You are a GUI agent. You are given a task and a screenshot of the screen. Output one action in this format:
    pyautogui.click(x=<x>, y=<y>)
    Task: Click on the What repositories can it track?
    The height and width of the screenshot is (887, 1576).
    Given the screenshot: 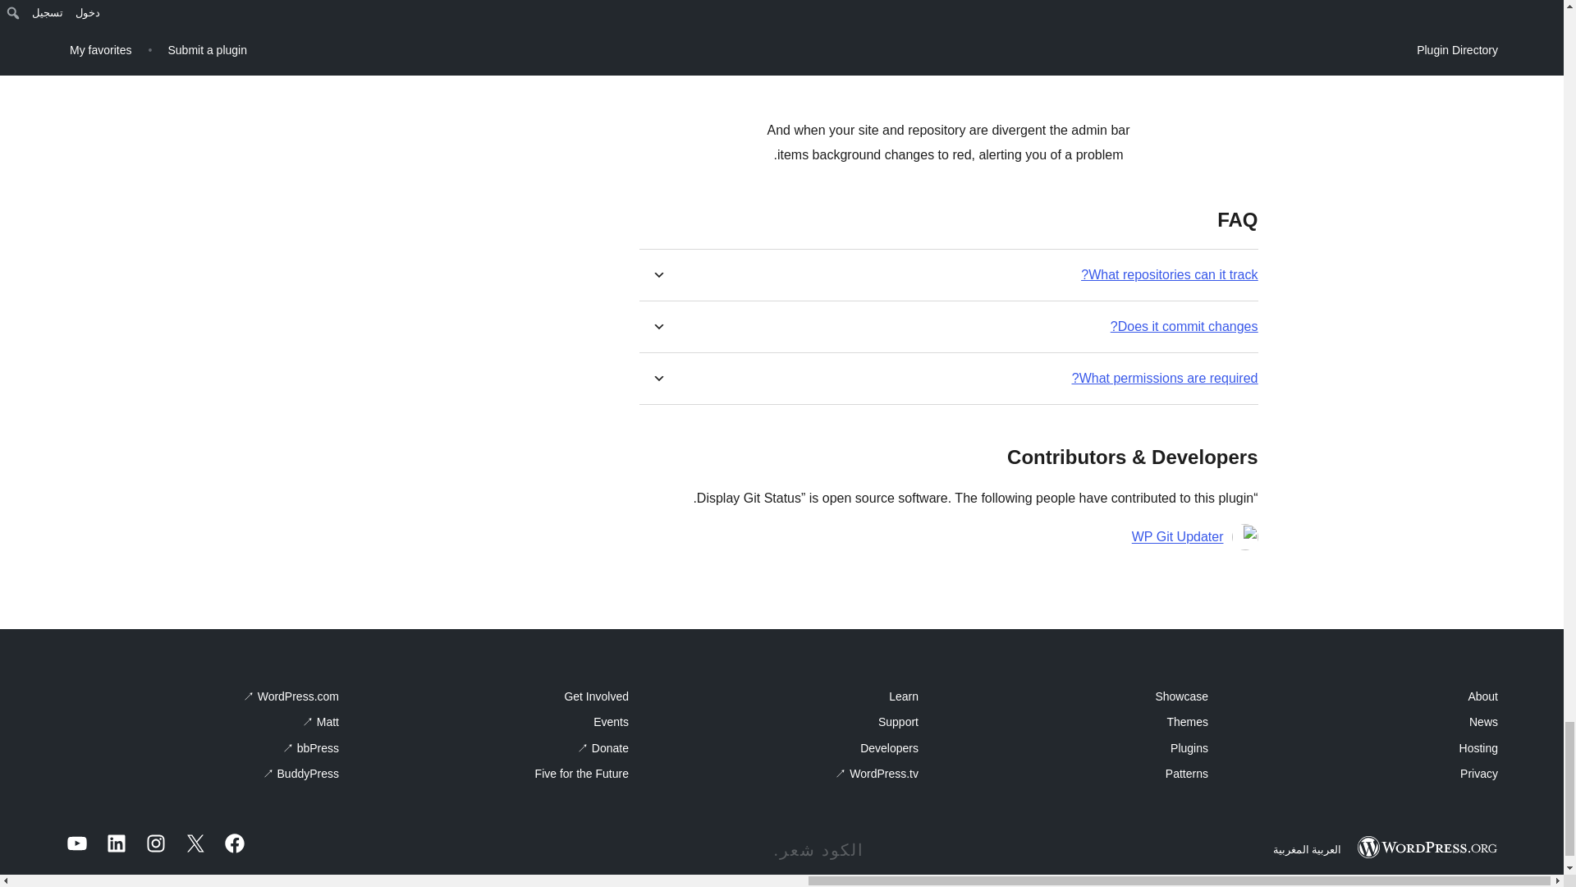 What is the action you would take?
    pyautogui.click(x=1169, y=274)
    